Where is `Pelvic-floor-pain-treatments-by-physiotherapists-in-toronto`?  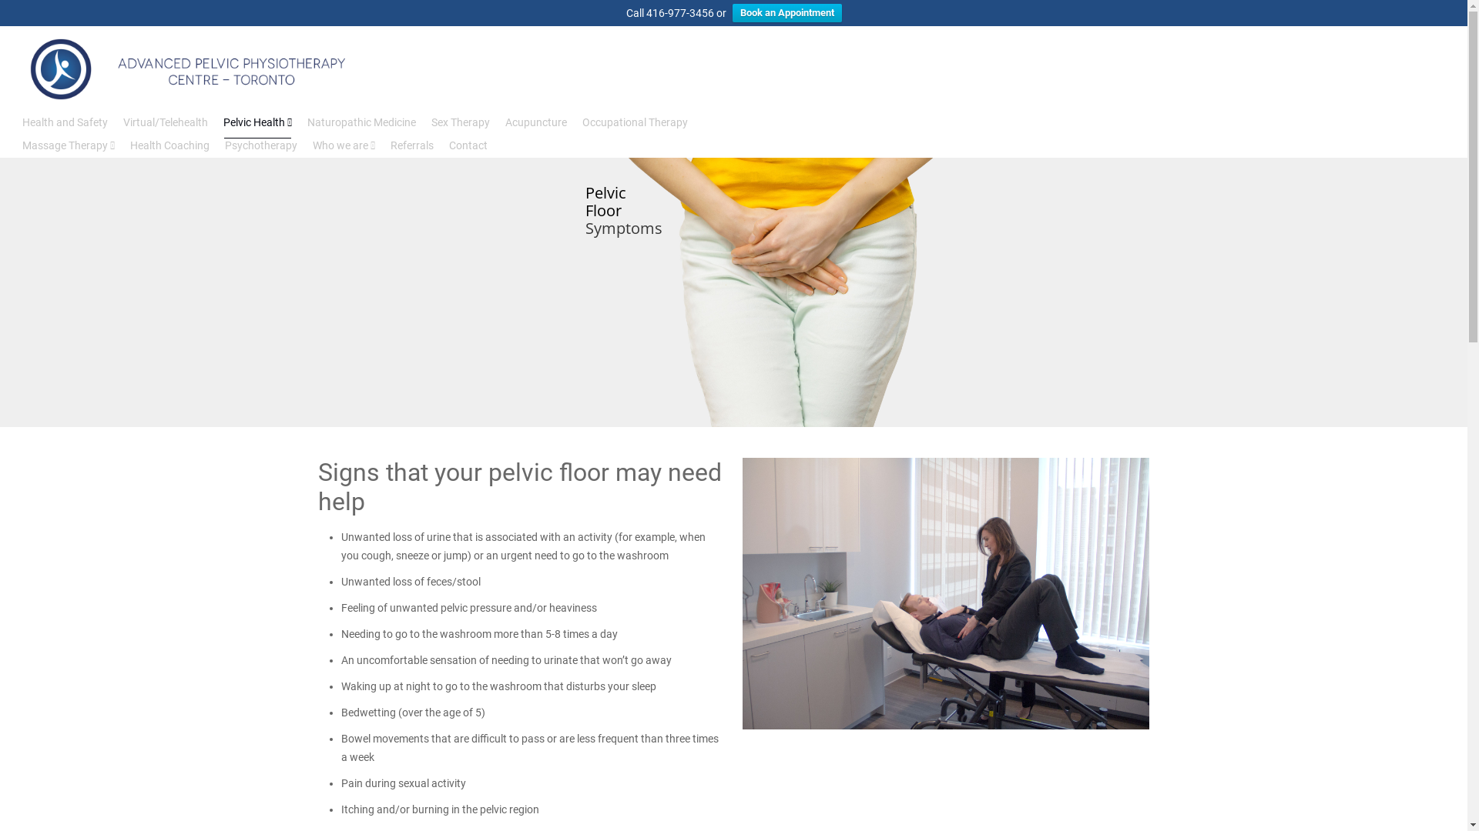 Pelvic-floor-pain-treatments-by-physiotherapists-in-toronto is located at coordinates (946, 594).